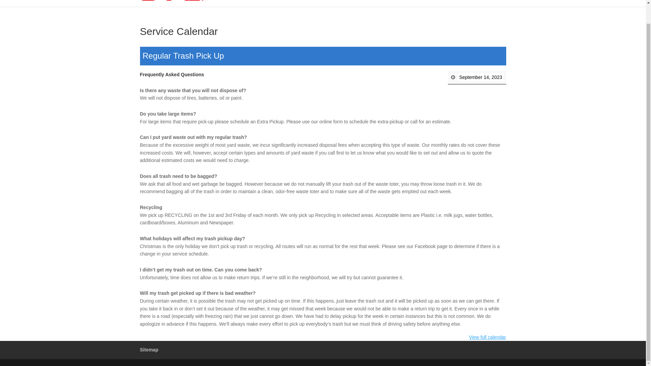 The image size is (651, 366). What do you see at coordinates (480, 77) in the screenshot?
I see `2023-09-14T00:00:00-05:00` at bounding box center [480, 77].